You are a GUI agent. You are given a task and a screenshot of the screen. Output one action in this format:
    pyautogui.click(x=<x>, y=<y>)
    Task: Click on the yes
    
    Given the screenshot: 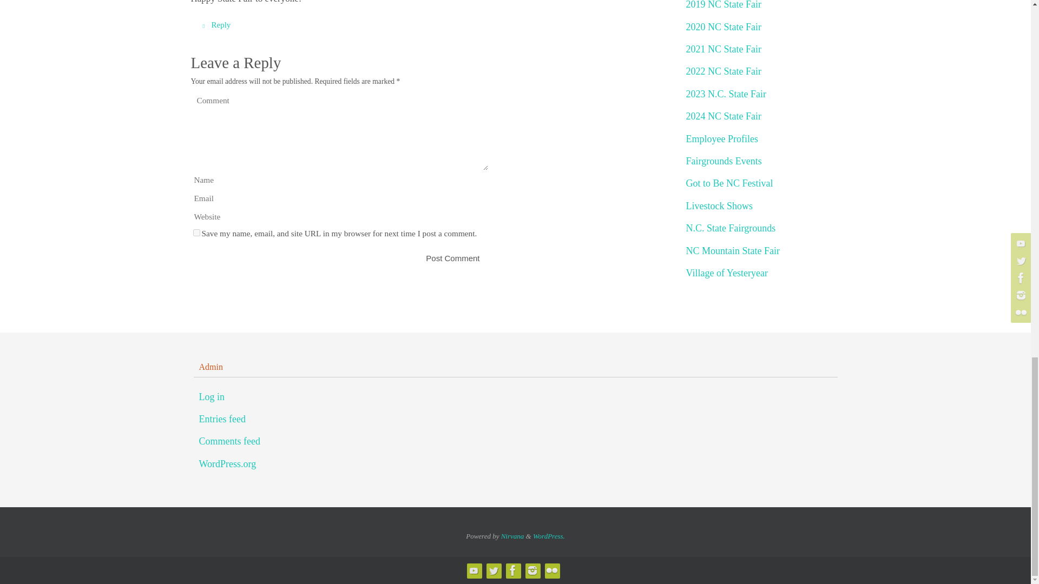 What is the action you would take?
    pyautogui.click(x=196, y=233)
    